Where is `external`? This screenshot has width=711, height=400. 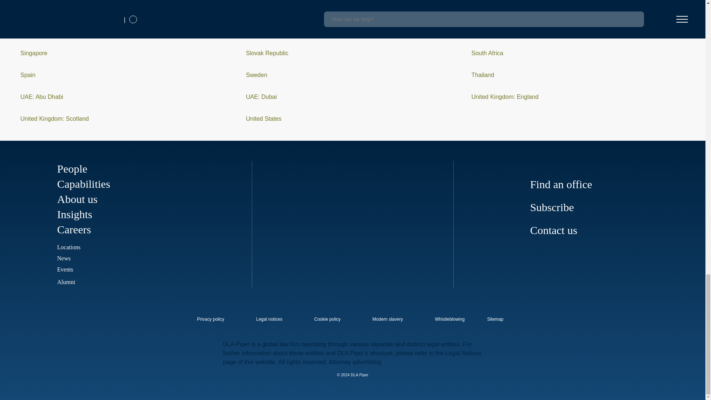 external is located at coordinates (500, 317).